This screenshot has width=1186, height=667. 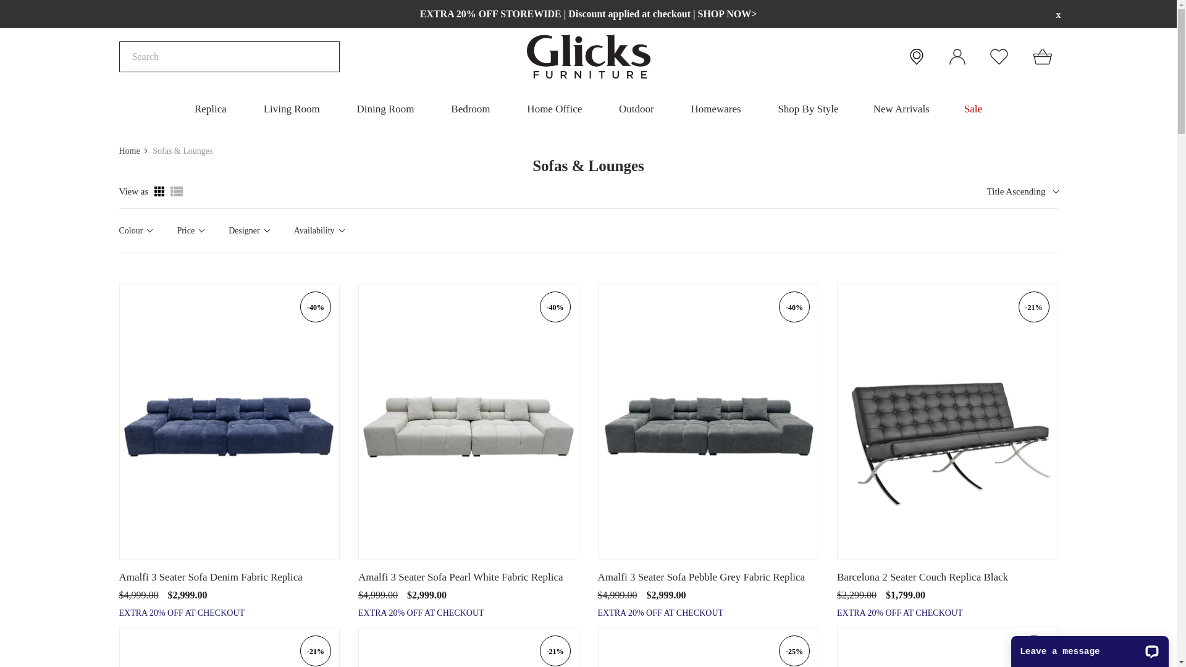 What do you see at coordinates (636, 109) in the screenshot?
I see `Outdoor` at bounding box center [636, 109].